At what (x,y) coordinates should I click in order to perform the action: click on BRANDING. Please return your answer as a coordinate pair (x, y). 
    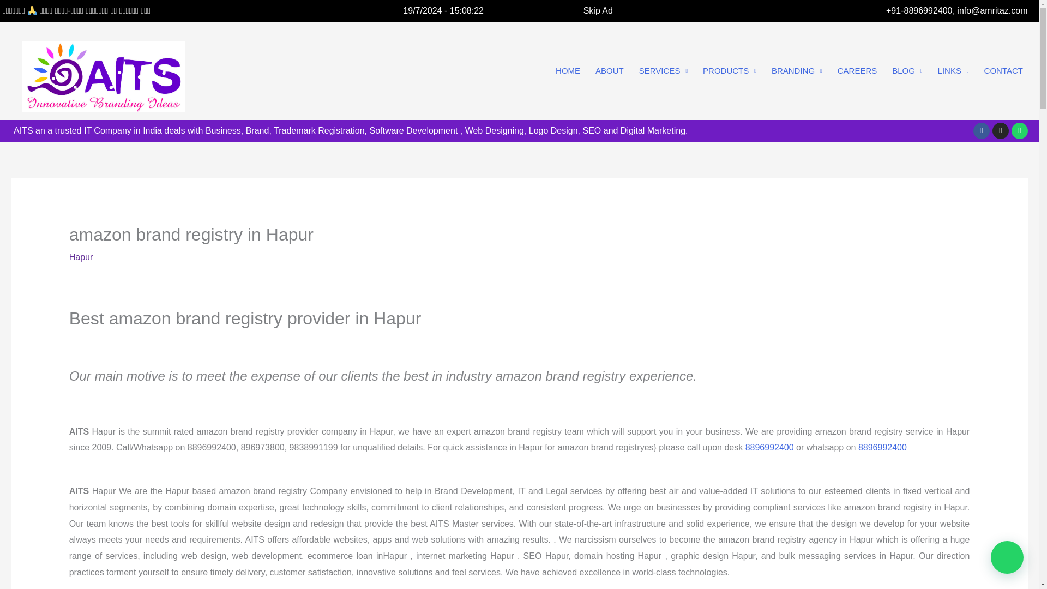
    Looking at the image, I should click on (797, 71).